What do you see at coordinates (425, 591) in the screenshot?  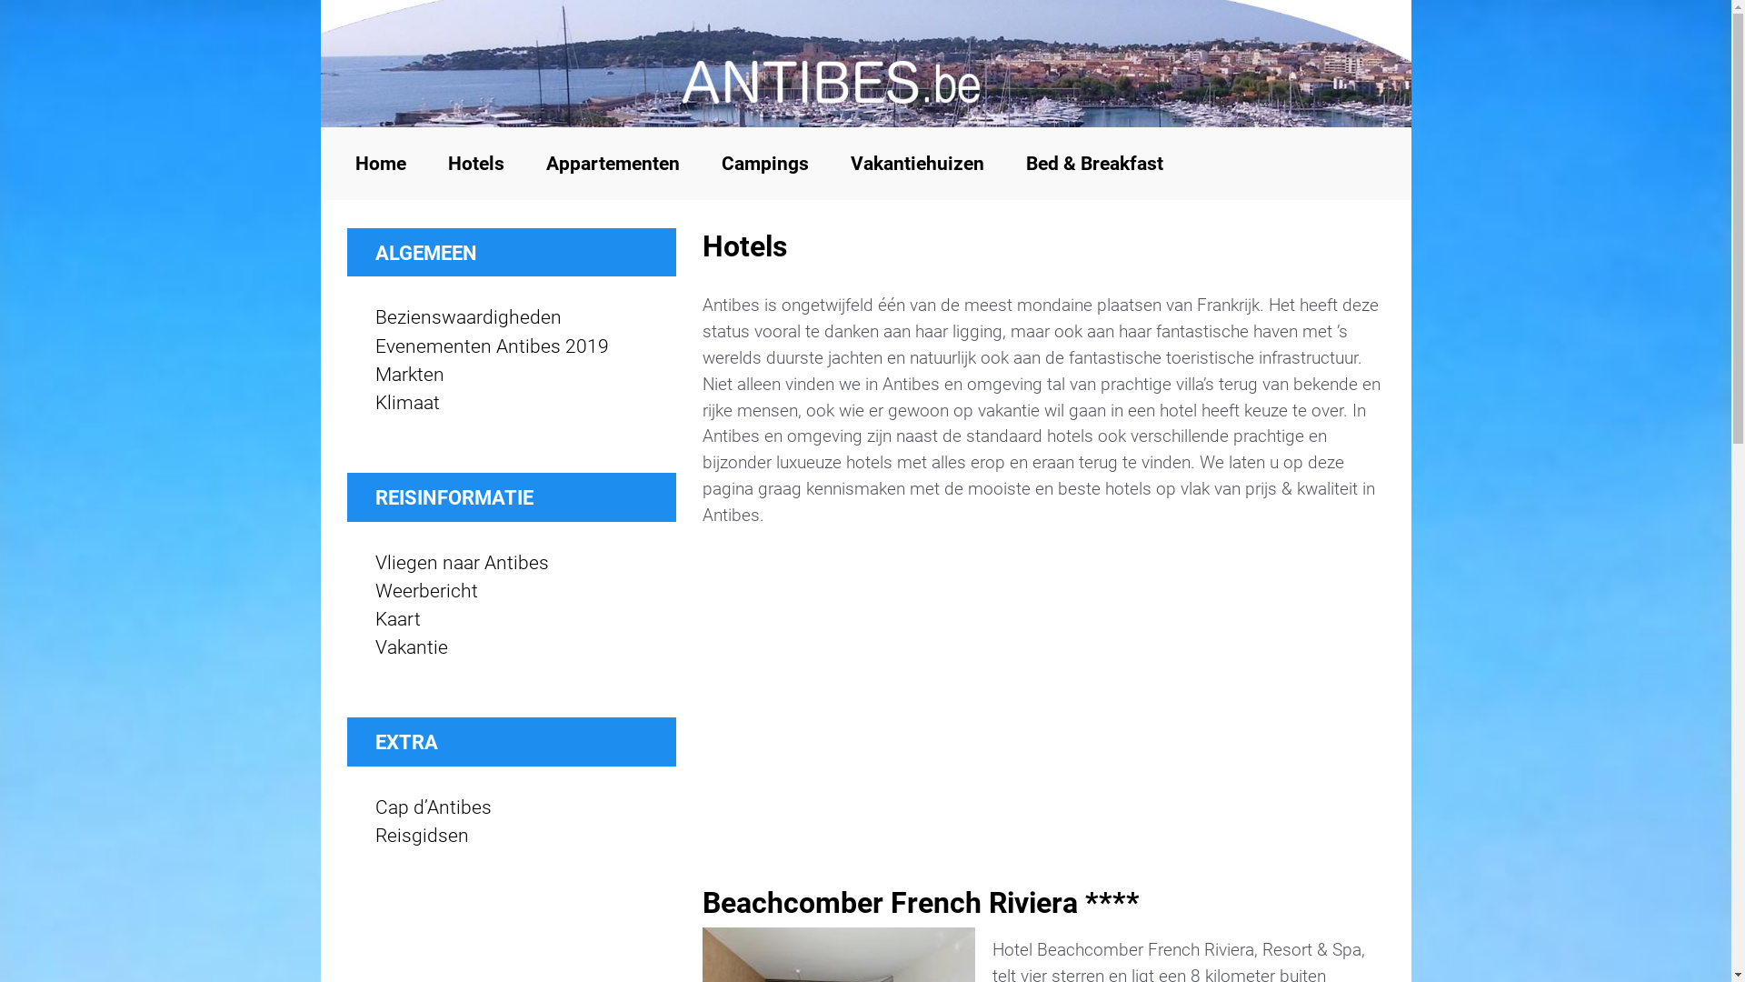 I see `Weerbericht` at bounding box center [425, 591].